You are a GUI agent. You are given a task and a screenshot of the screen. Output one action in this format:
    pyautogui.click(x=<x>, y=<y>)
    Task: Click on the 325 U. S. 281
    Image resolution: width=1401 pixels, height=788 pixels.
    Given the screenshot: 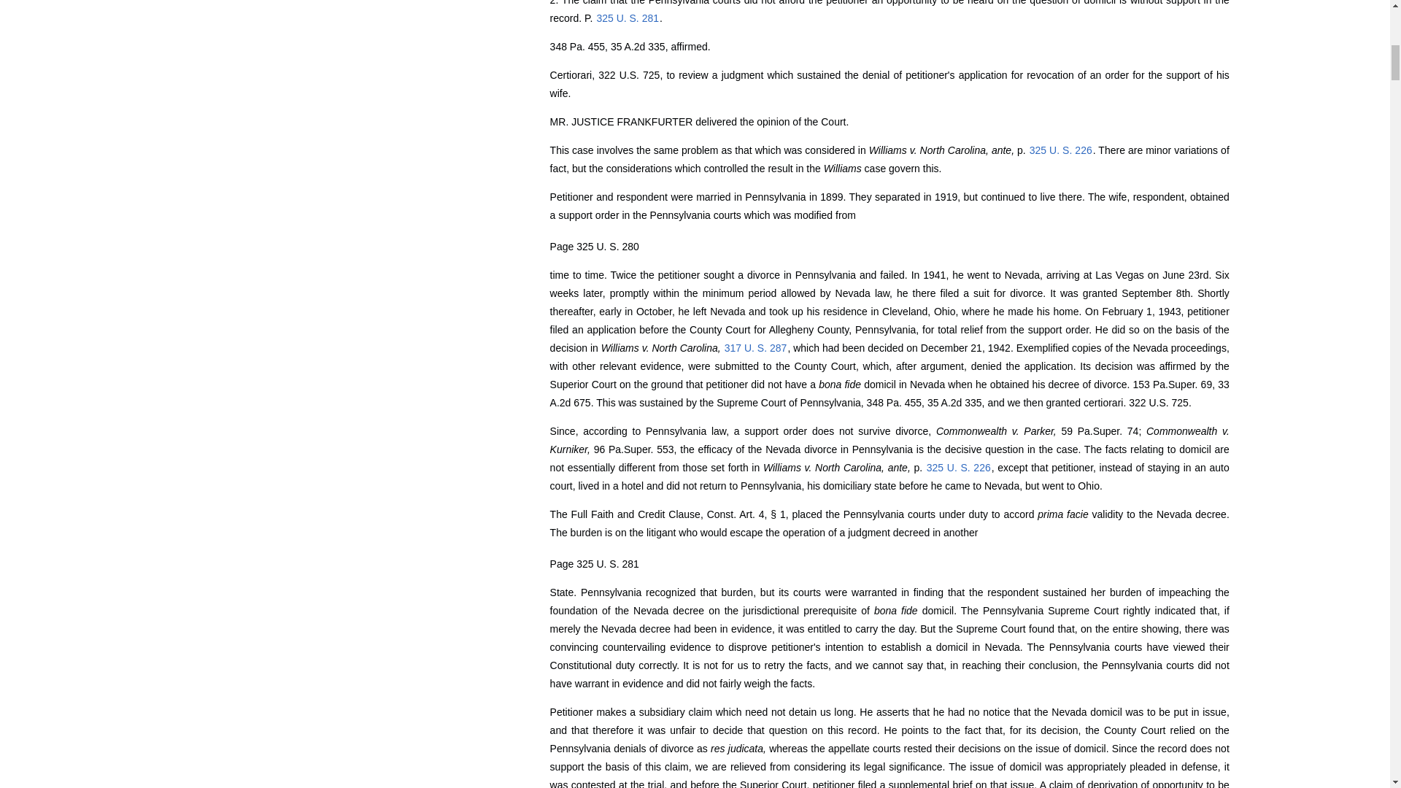 What is the action you would take?
    pyautogui.click(x=628, y=18)
    